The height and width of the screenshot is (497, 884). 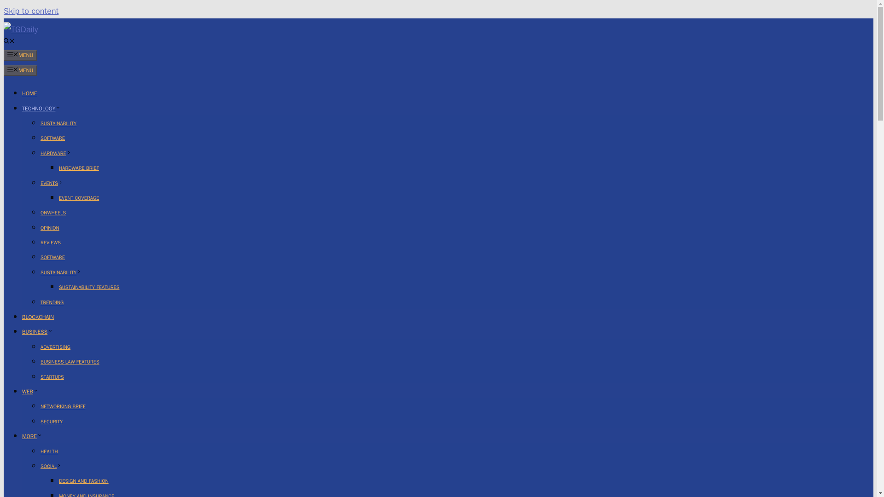 What do you see at coordinates (29, 93) in the screenshot?
I see `HOME` at bounding box center [29, 93].